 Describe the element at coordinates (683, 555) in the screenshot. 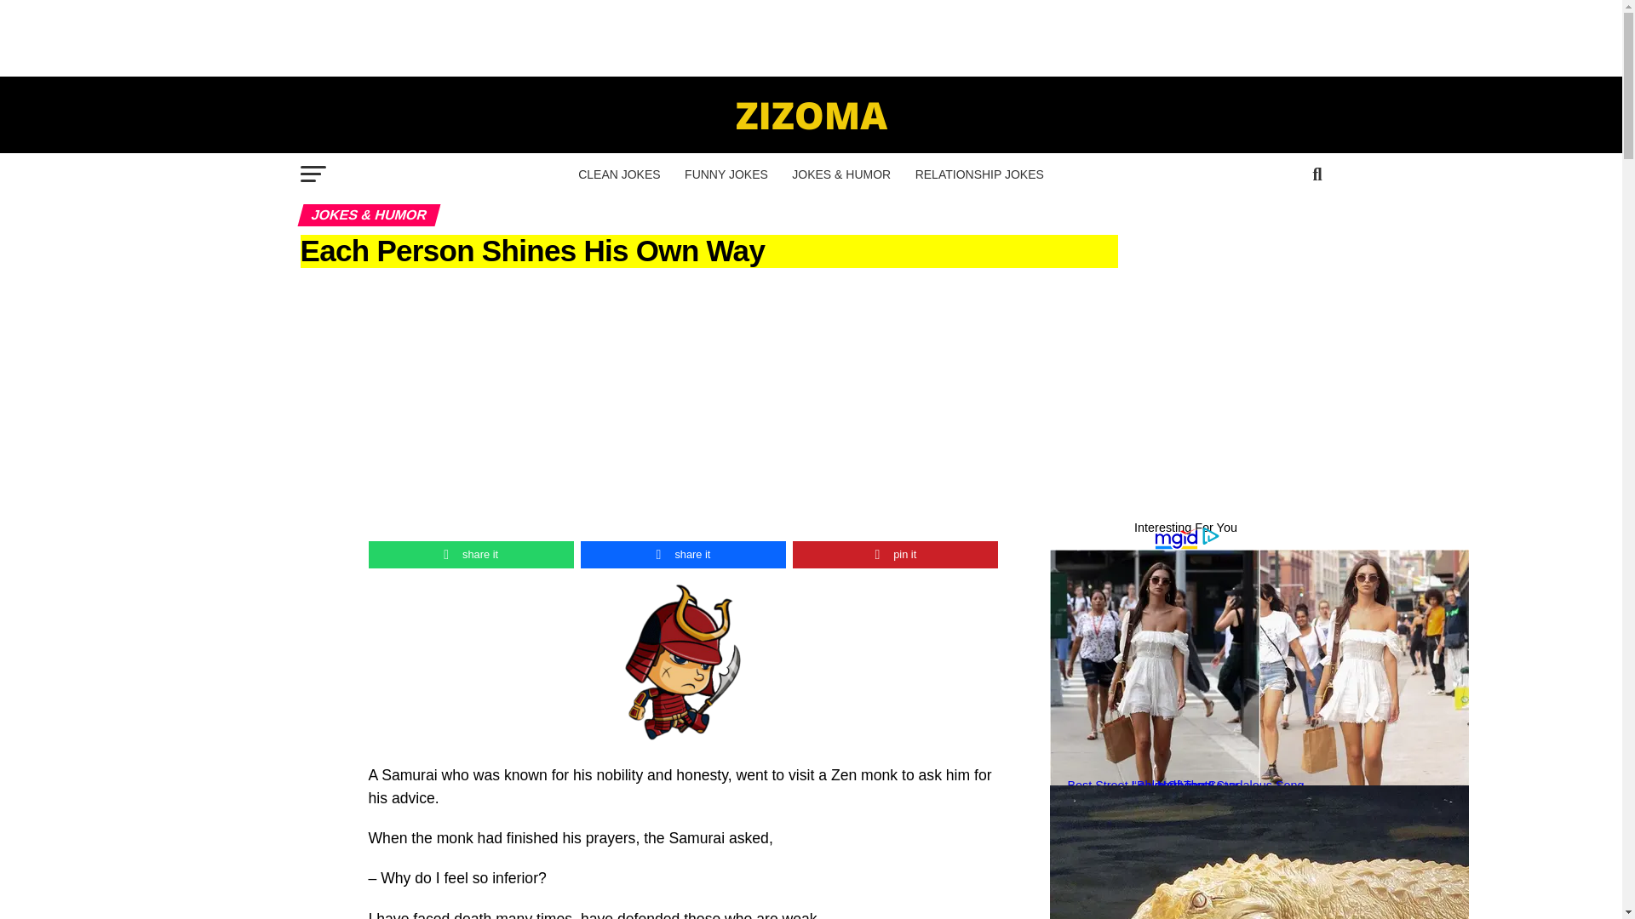

I see `share it` at that location.